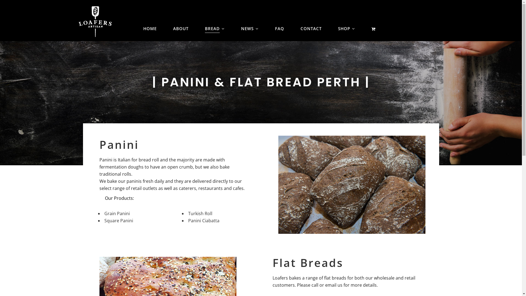 The height and width of the screenshot is (296, 526). What do you see at coordinates (215, 20) in the screenshot?
I see `BREAD` at bounding box center [215, 20].